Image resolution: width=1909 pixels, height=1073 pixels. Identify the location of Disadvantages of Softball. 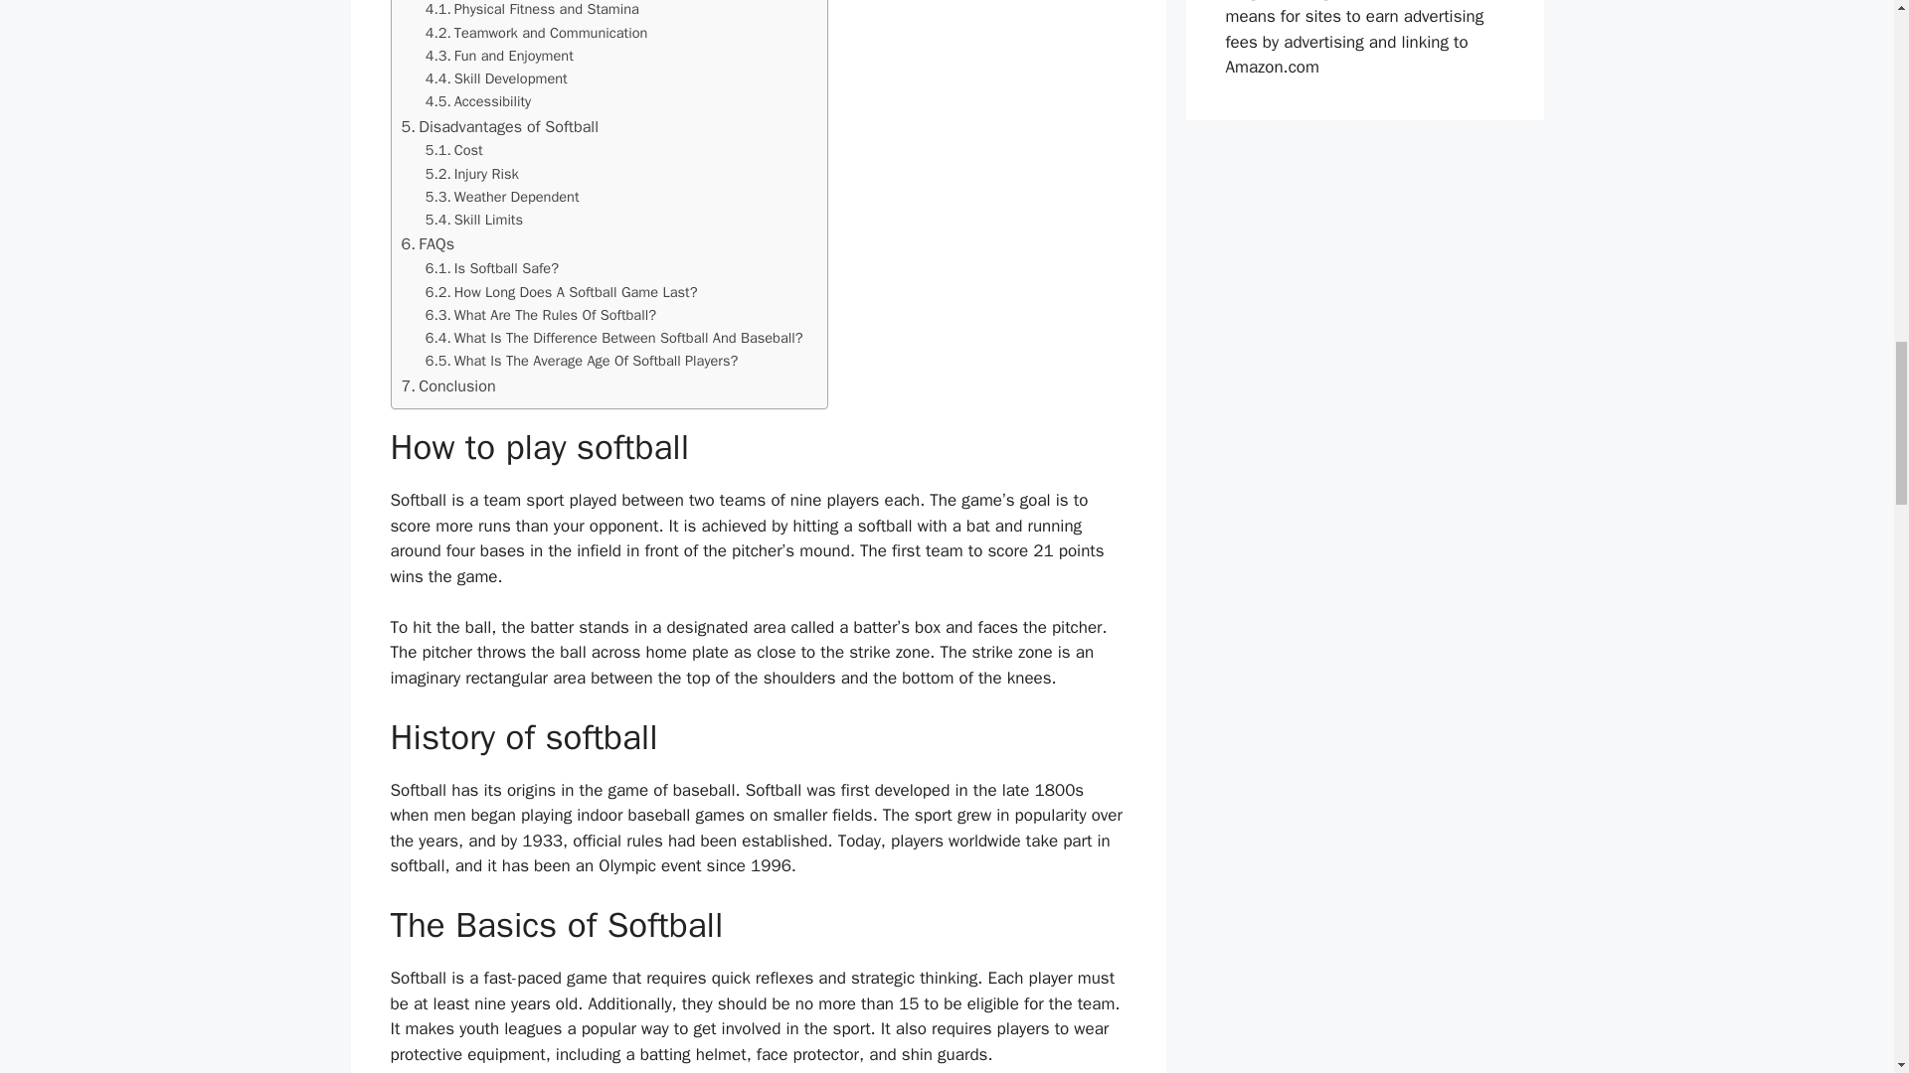
(499, 127).